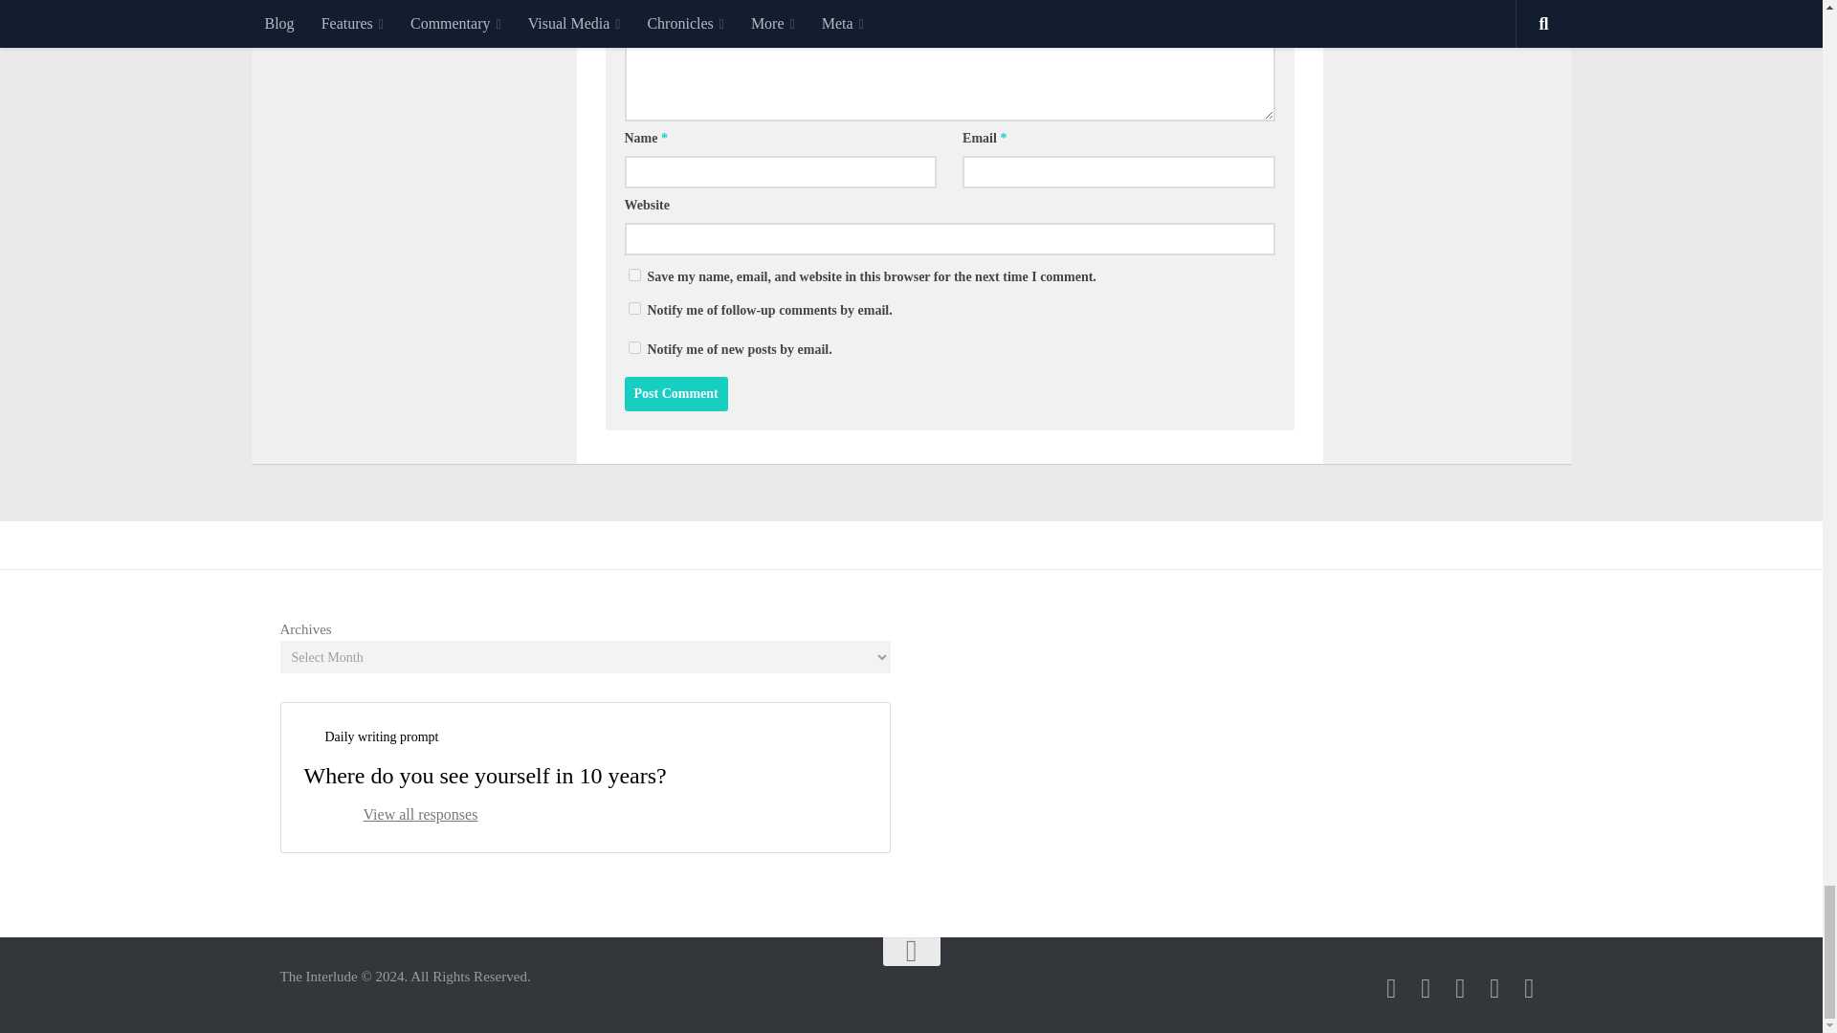 This screenshot has width=1837, height=1033. What do you see at coordinates (675, 394) in the screenshot?
I see `Post Comment` at bounding box center [675, 394].